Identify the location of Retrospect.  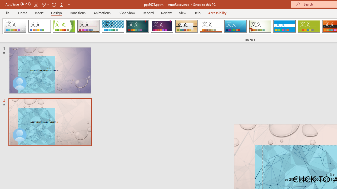
(211, 26).